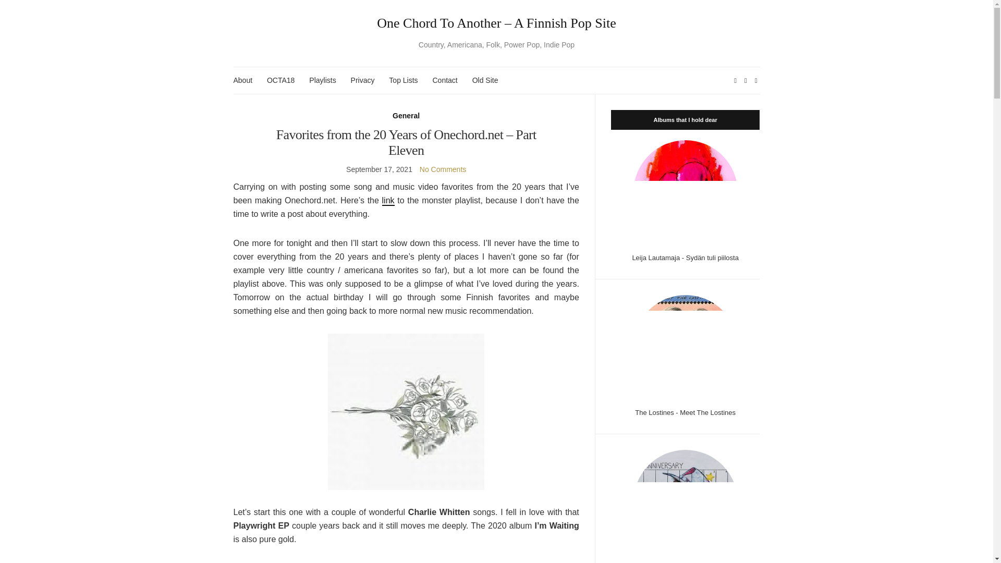 Image resolution: width=1001 pixels, height=563 pixels. Describe the element at coordinates (485, 80) in the screenshot. I see `Old Site` at that location.